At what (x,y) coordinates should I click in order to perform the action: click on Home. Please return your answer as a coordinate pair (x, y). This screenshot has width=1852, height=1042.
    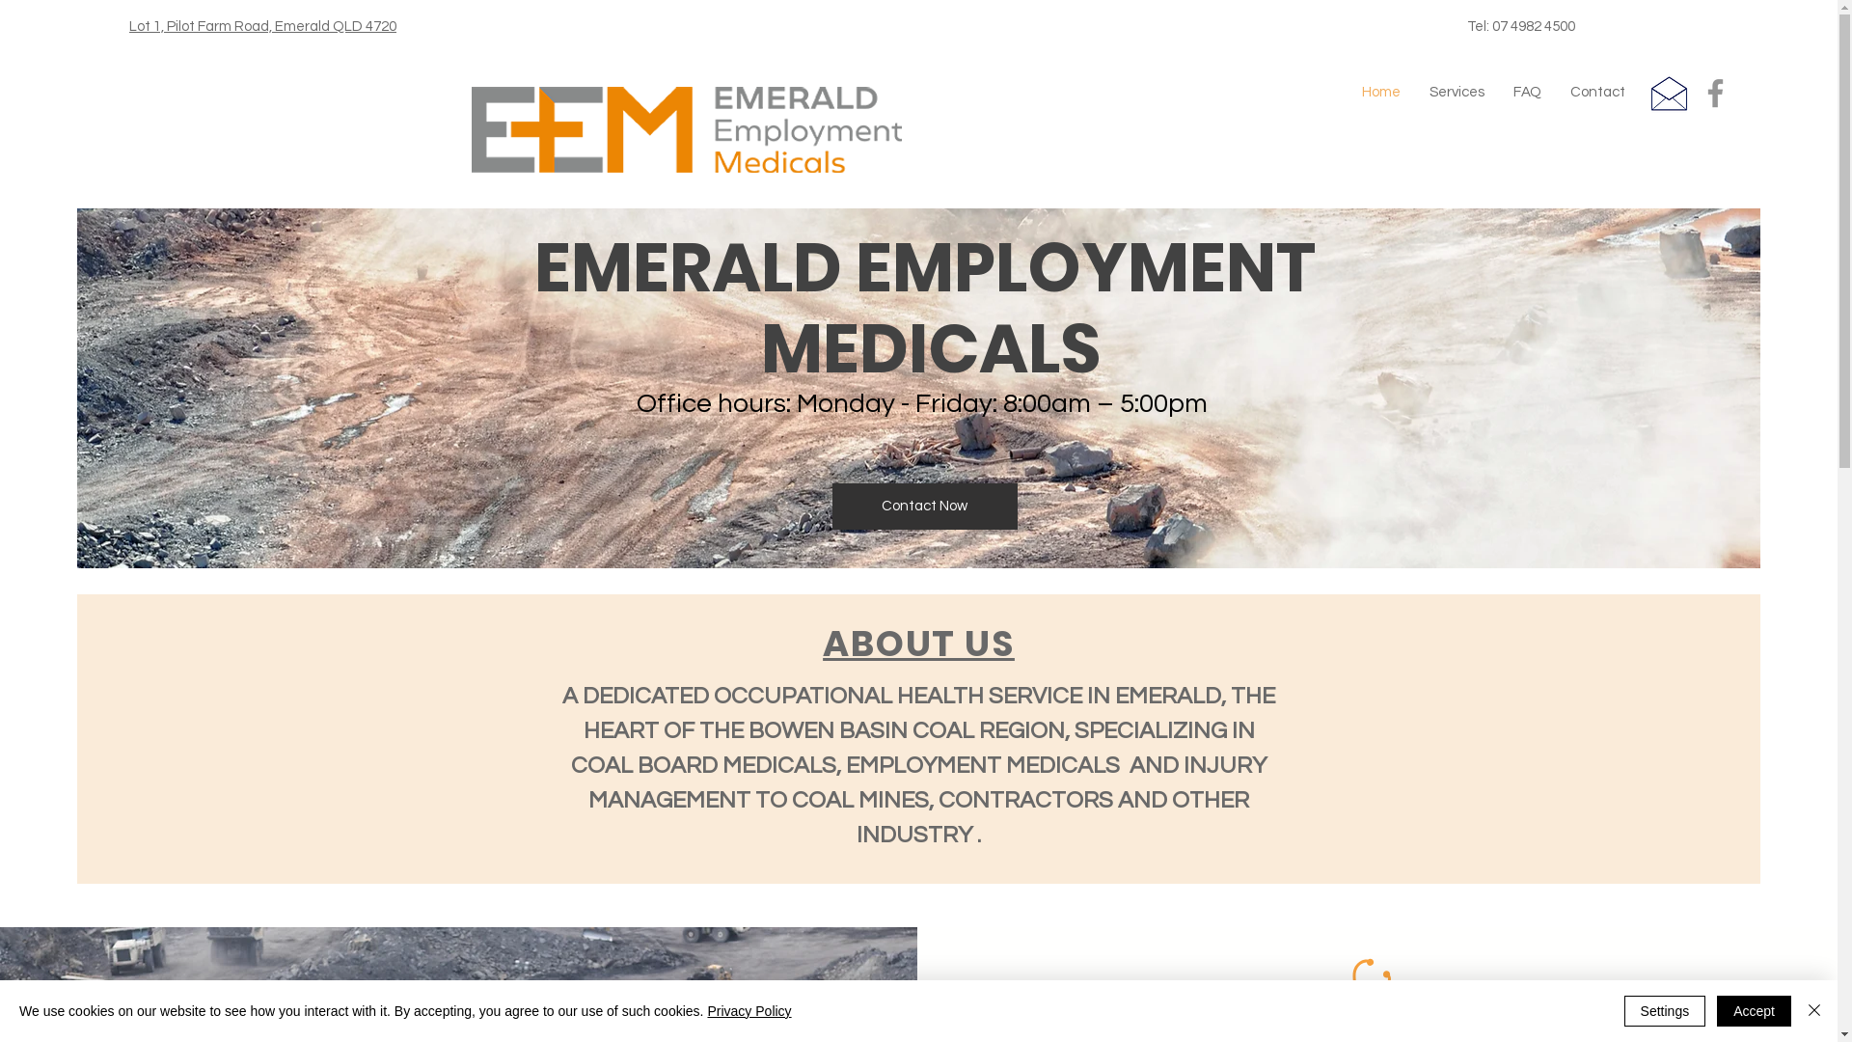
    Looking at the image, I should click on (1381, 93).